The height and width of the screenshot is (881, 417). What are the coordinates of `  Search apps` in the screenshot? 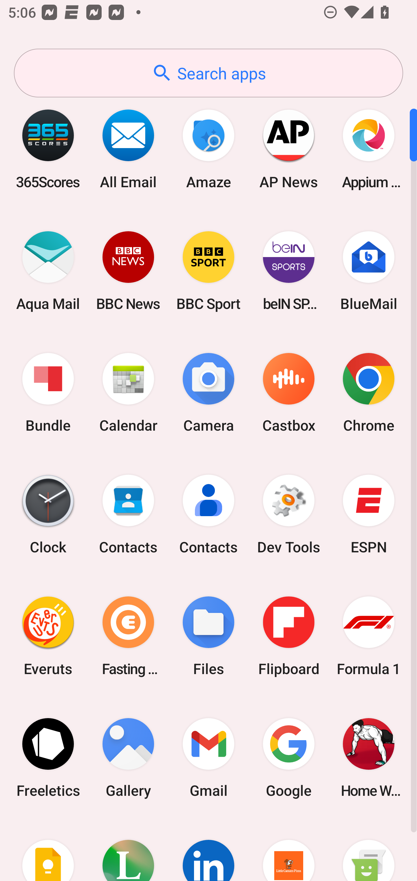 It's located at (209, 73).